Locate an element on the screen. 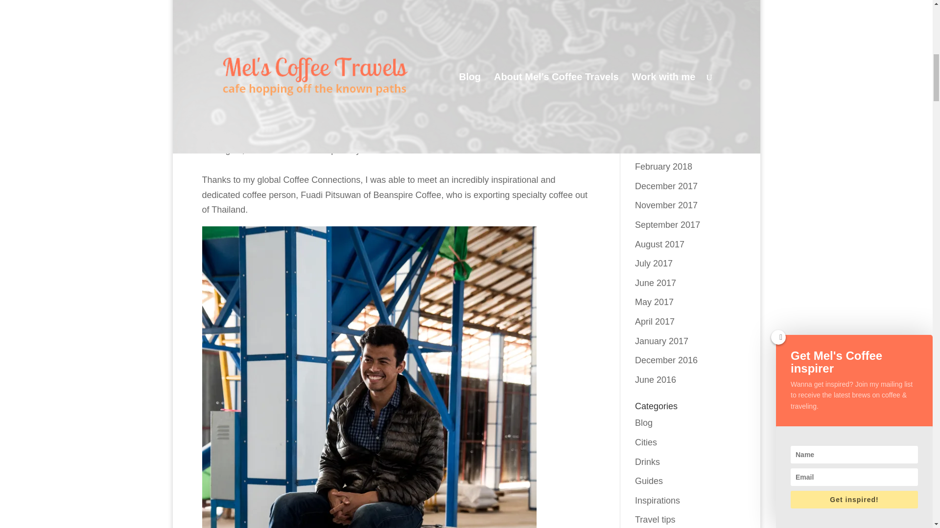 This screenshot has height=528, width=940. May 2020 is located at coordinates (654, 12).